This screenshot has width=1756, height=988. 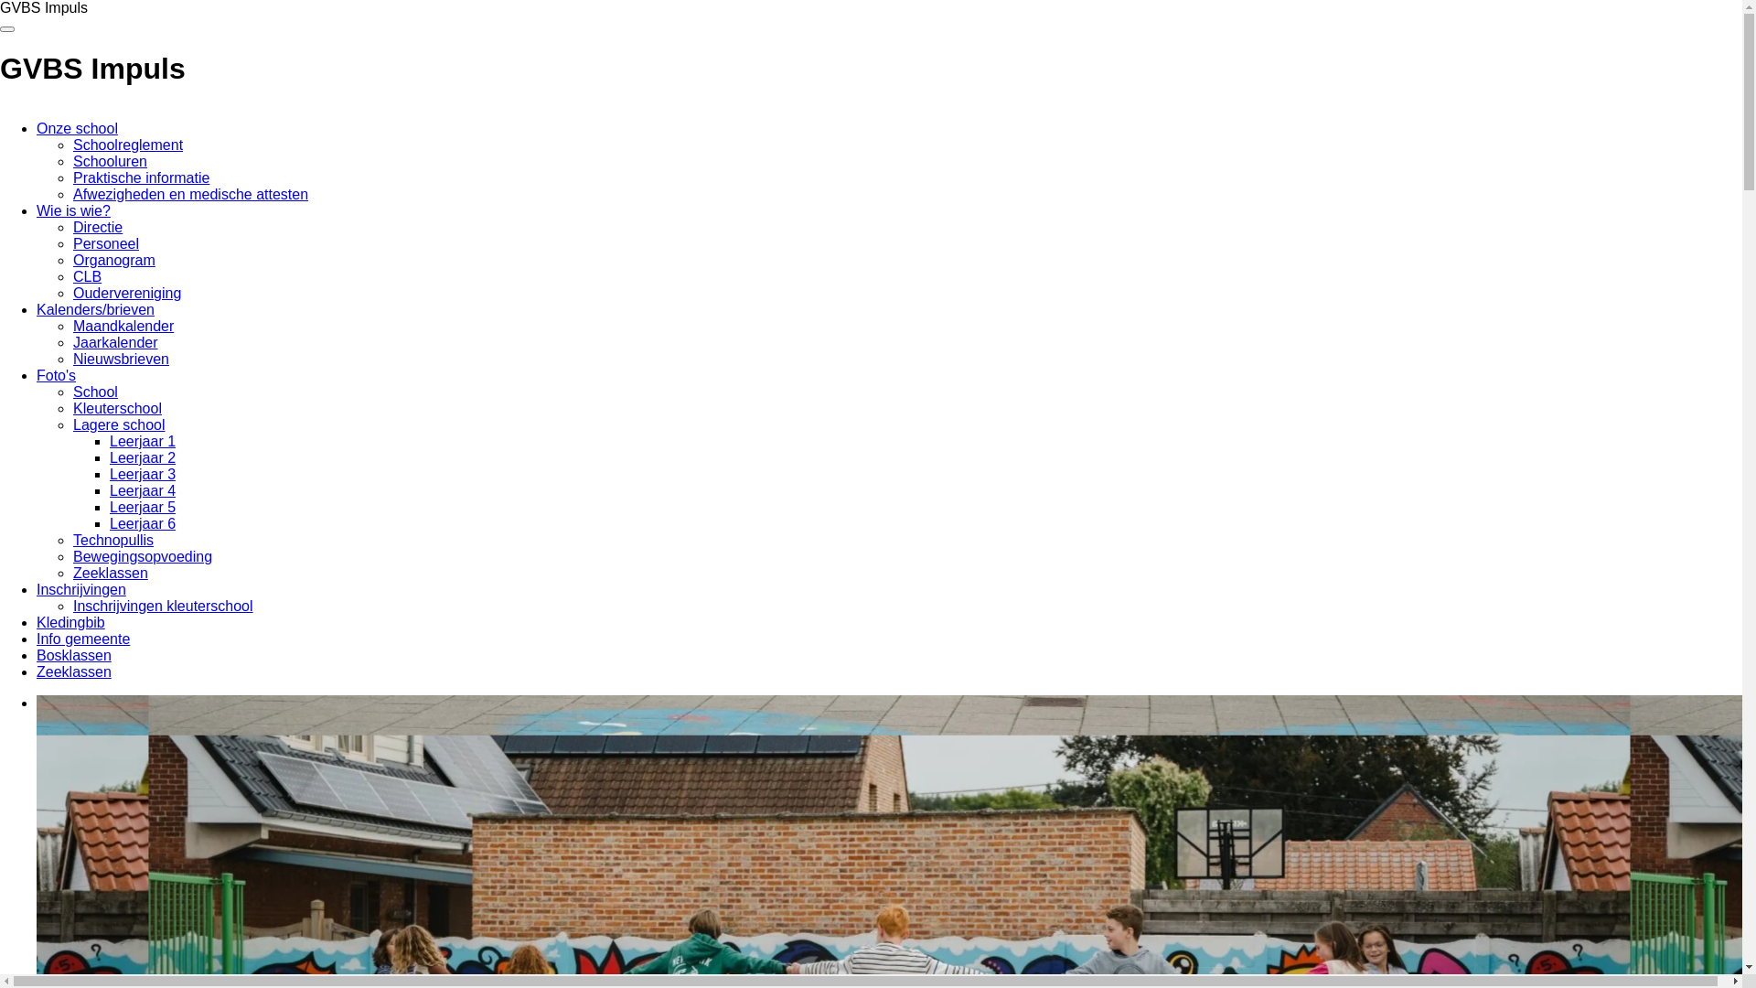 What do you see at coordinates (143, 556) in the screenshot?
I see `Bewegingsopvoeding` at bounding box center [143, 556].